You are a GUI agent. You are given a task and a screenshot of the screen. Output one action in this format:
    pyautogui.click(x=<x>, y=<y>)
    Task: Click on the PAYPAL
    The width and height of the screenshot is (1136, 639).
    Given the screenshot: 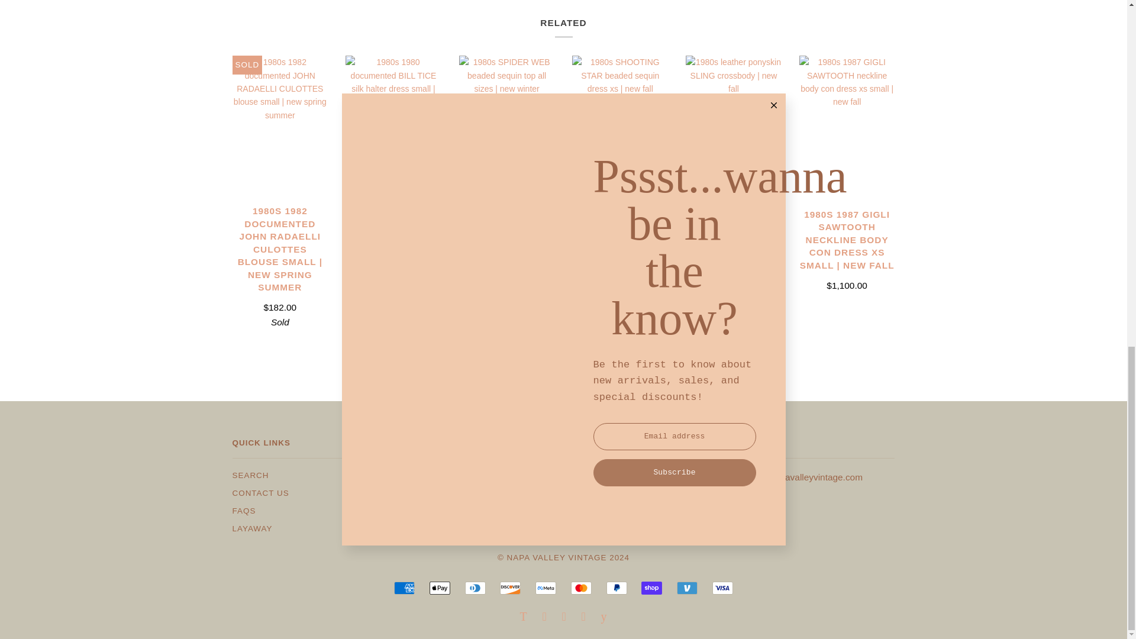 What is the action you would take?
    pyautogui.click(x=617, y=588)
    